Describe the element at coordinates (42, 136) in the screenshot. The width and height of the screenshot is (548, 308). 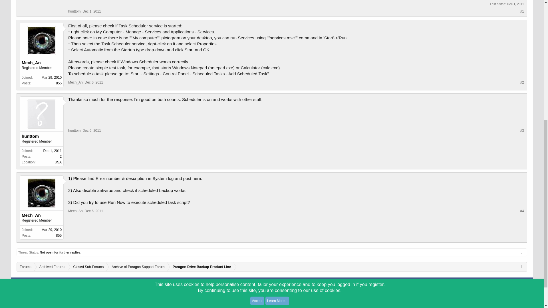
I see `hunttom` at that location.